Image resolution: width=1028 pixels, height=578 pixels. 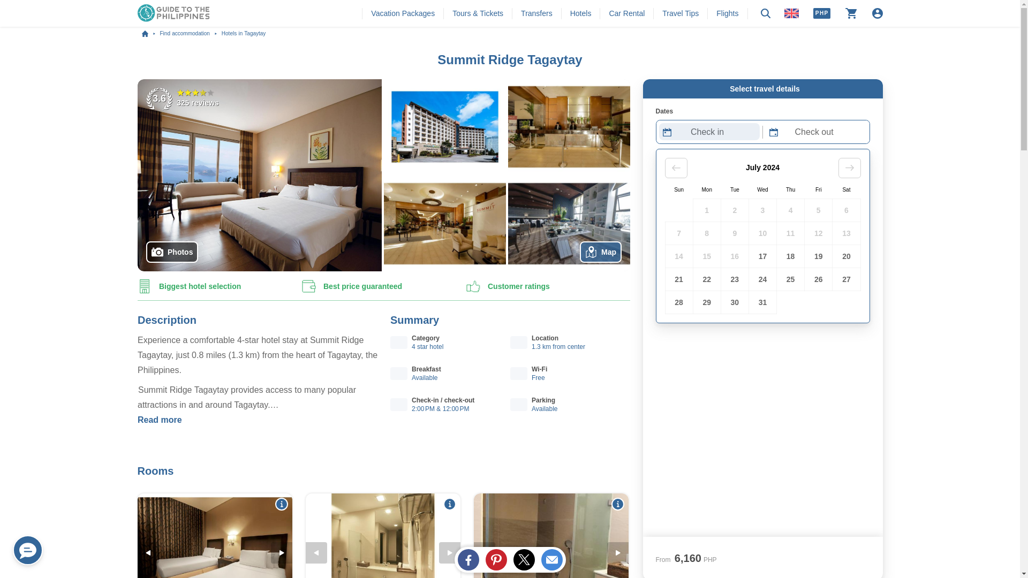 I want to click on Guide to the Philippines, so click(x=150, y=34).